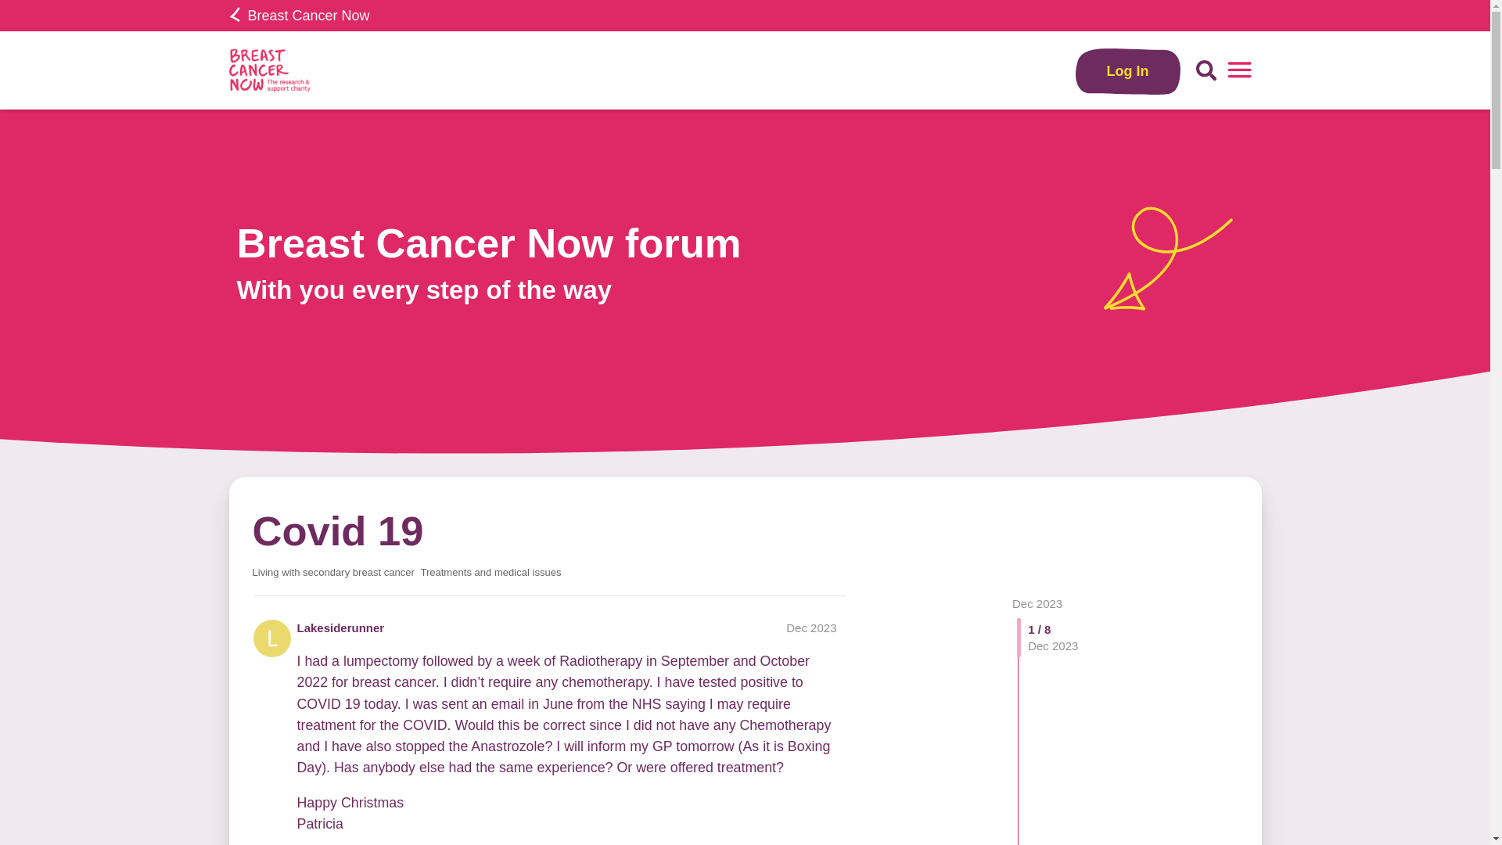  Describe the element at coordinates (341, 627) in the screenshot. I see `Lakesiderunner` at that location.